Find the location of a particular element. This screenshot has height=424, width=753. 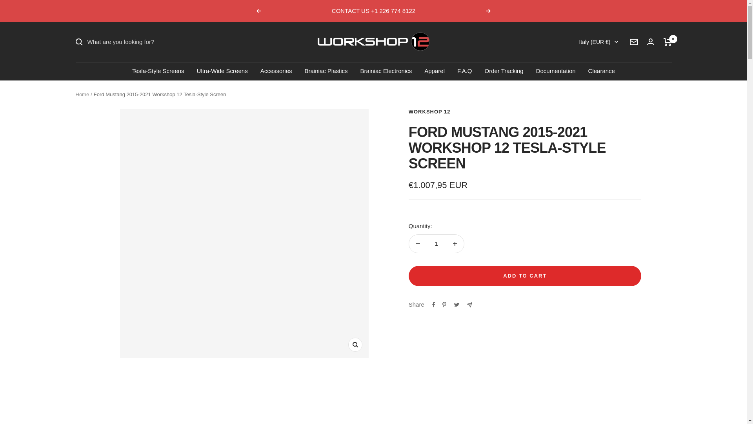

AG is located at coordinates (540, 160).